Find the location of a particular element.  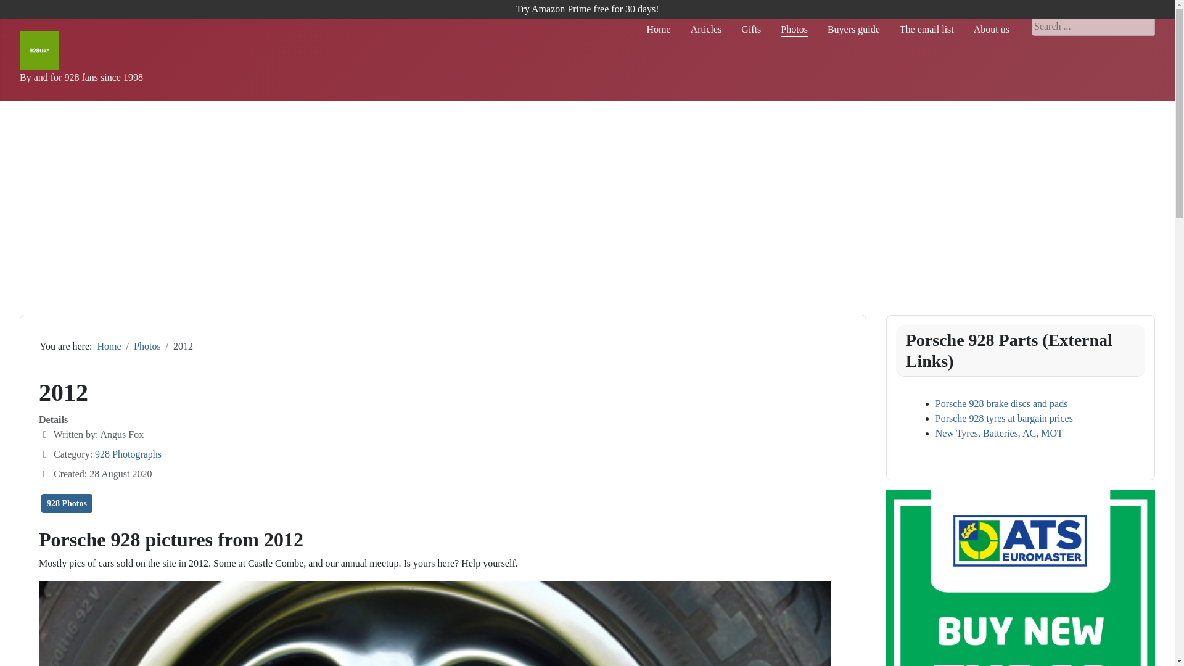

Photos is located at coordinates (794, 30).